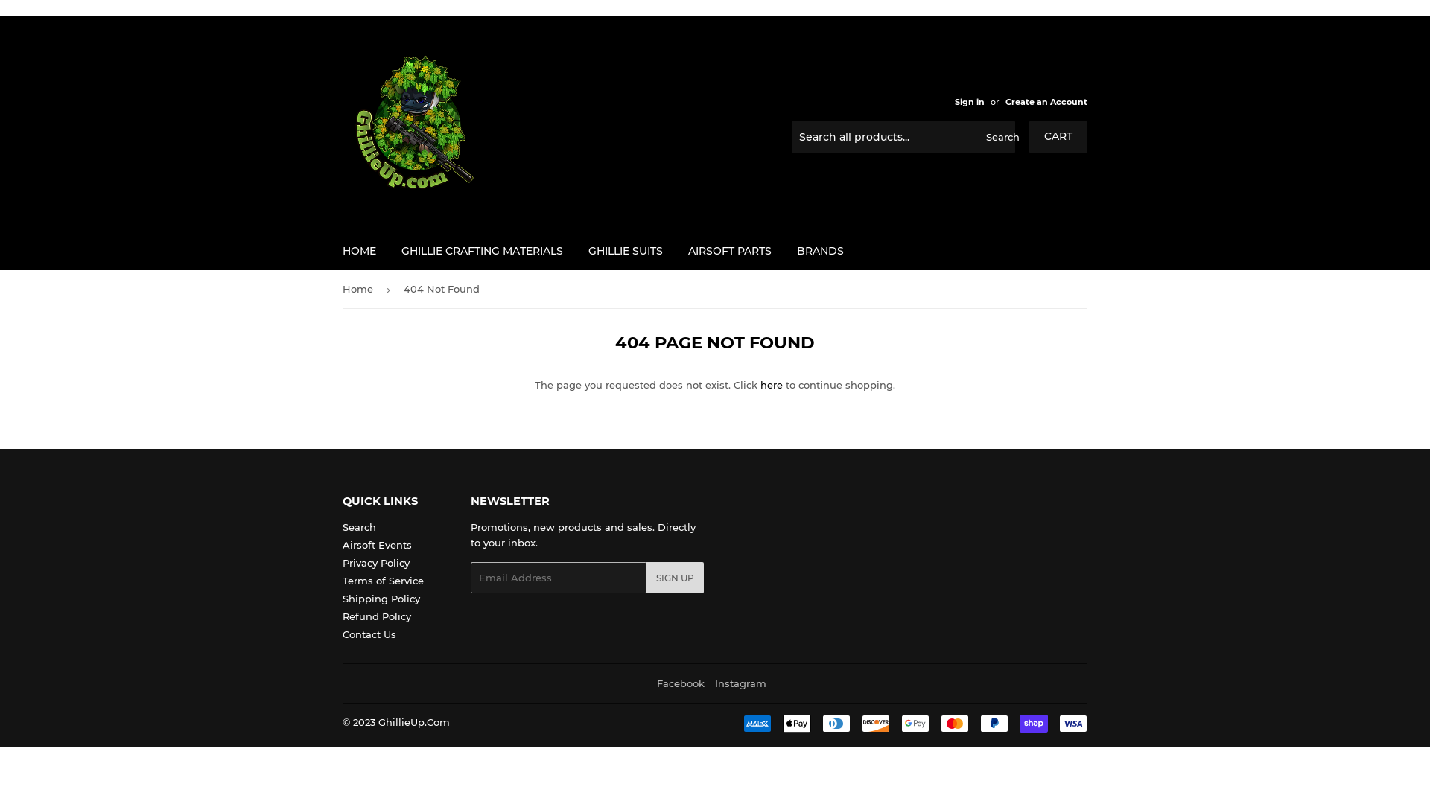  Describe the element at coordinates (626, 251) in the screenshot. I see `GHILLIE SUITS` at that location.